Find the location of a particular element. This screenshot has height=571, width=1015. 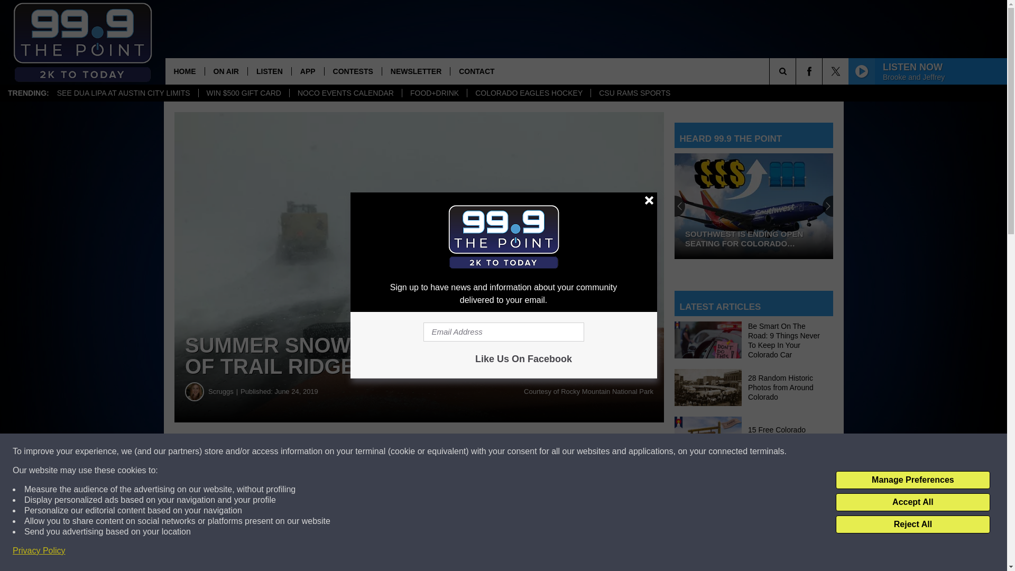

COLORADO EAGLES HOCKEY is located at coordinates (529, 93).